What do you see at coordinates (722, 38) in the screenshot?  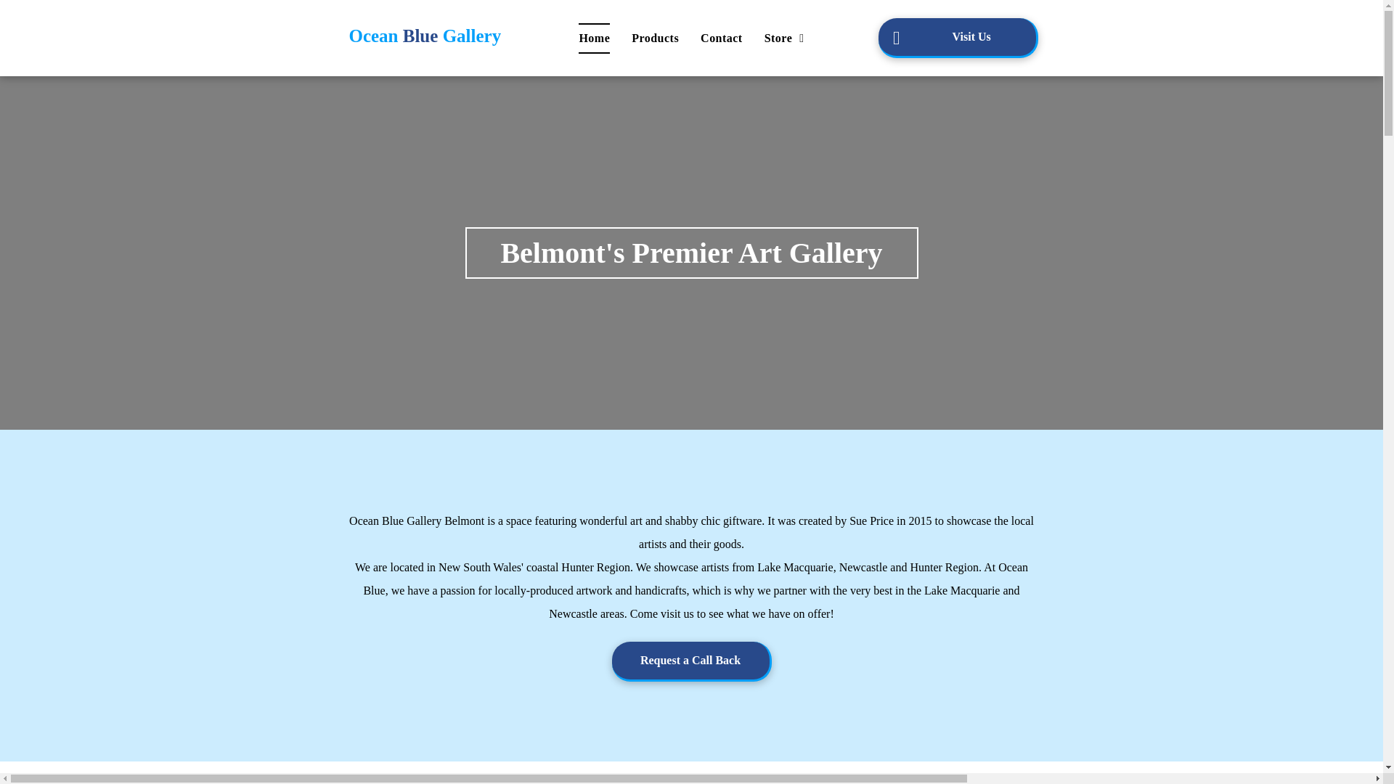 I see `Contact` at bounding box center [722, 38].